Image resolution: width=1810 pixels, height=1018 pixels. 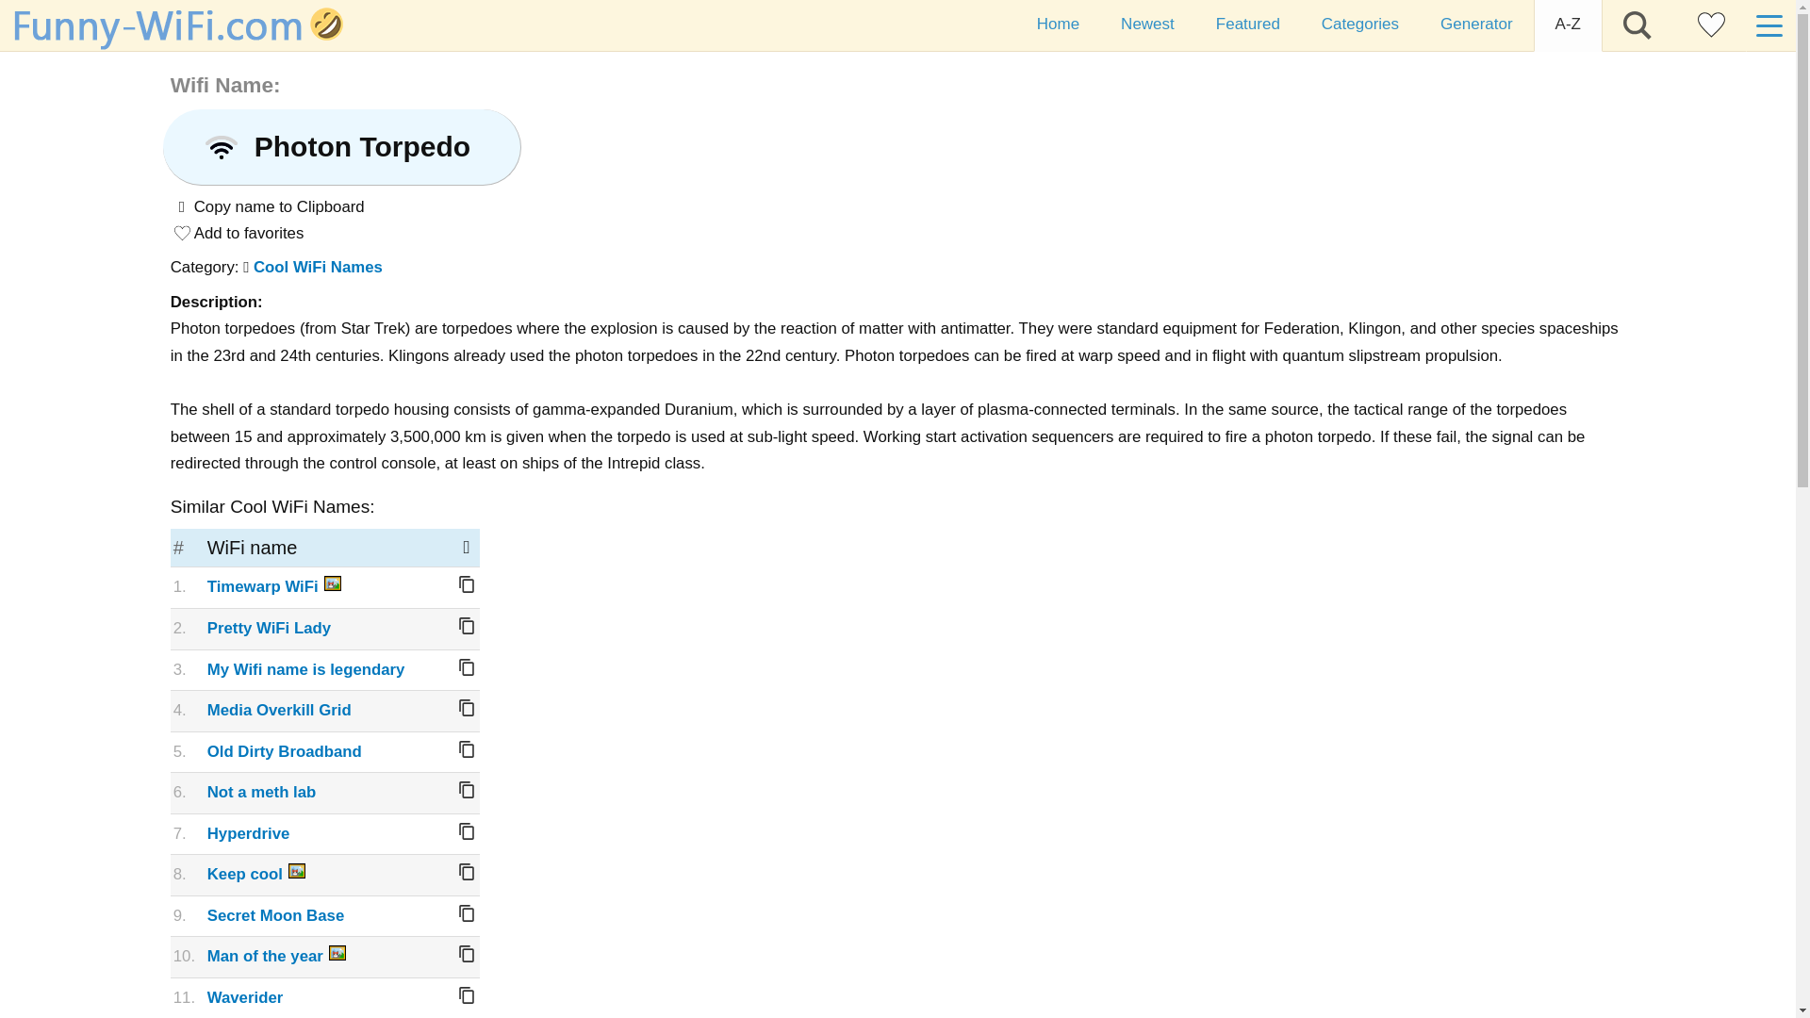 I want to click on Featured, so click(x=1248, y=26).